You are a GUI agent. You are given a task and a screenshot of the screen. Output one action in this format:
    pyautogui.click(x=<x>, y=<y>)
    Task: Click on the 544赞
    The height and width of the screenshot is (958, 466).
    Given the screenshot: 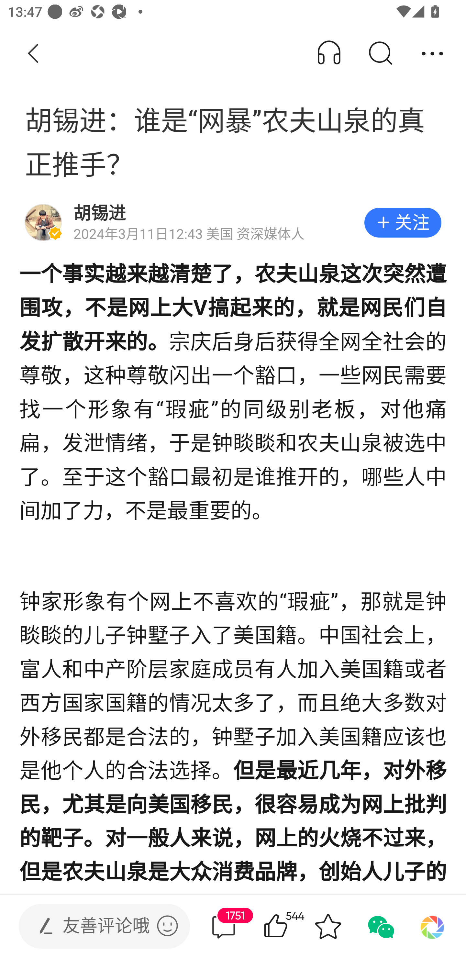 What is the action you would take?
    pyautogui.click(x=291, y=926)
    